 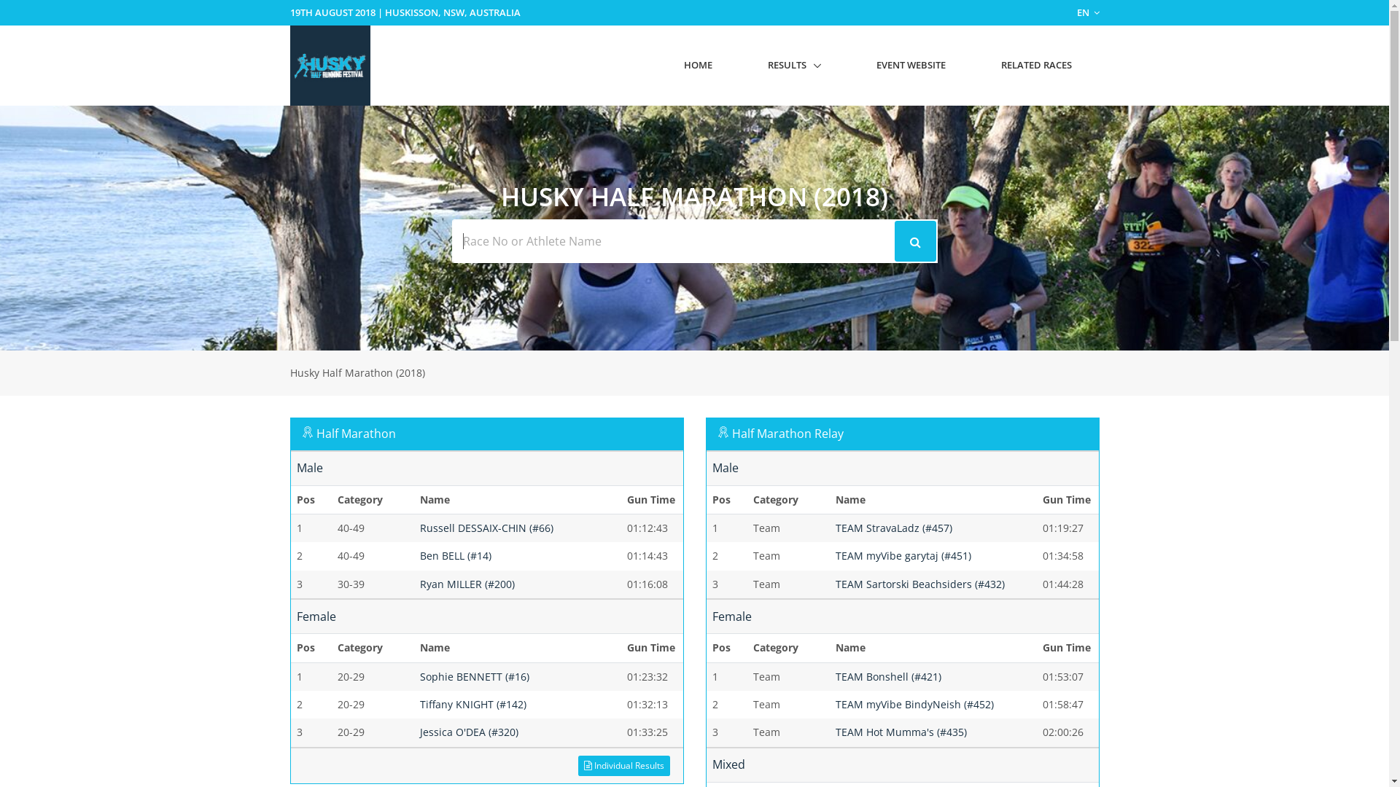 I want to click on Tiffany KNIGHT (#142), so click(x=473, y=704).